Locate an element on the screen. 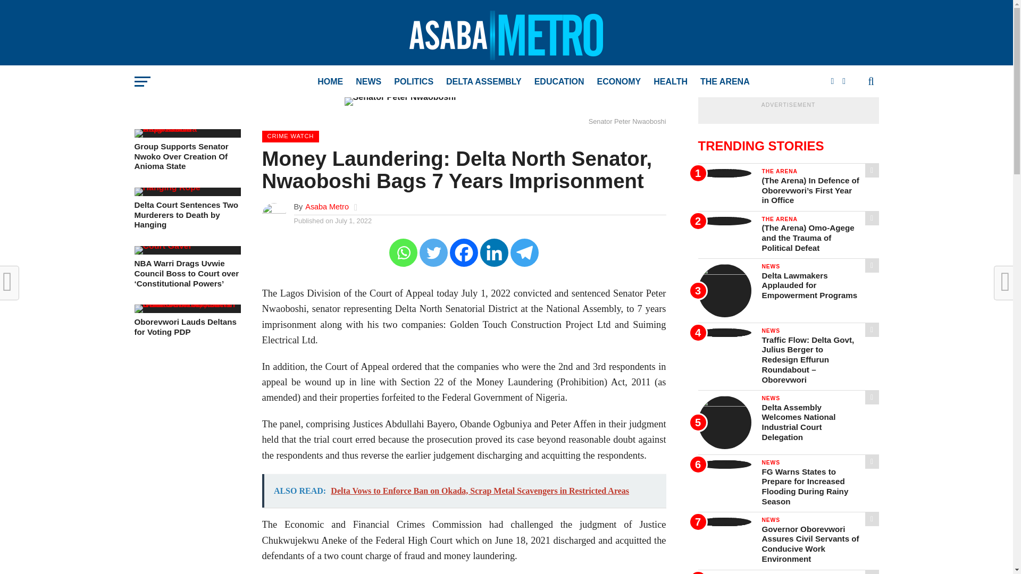 The image size is (1021, 574). Twitter is located at coordinates (434, 253).